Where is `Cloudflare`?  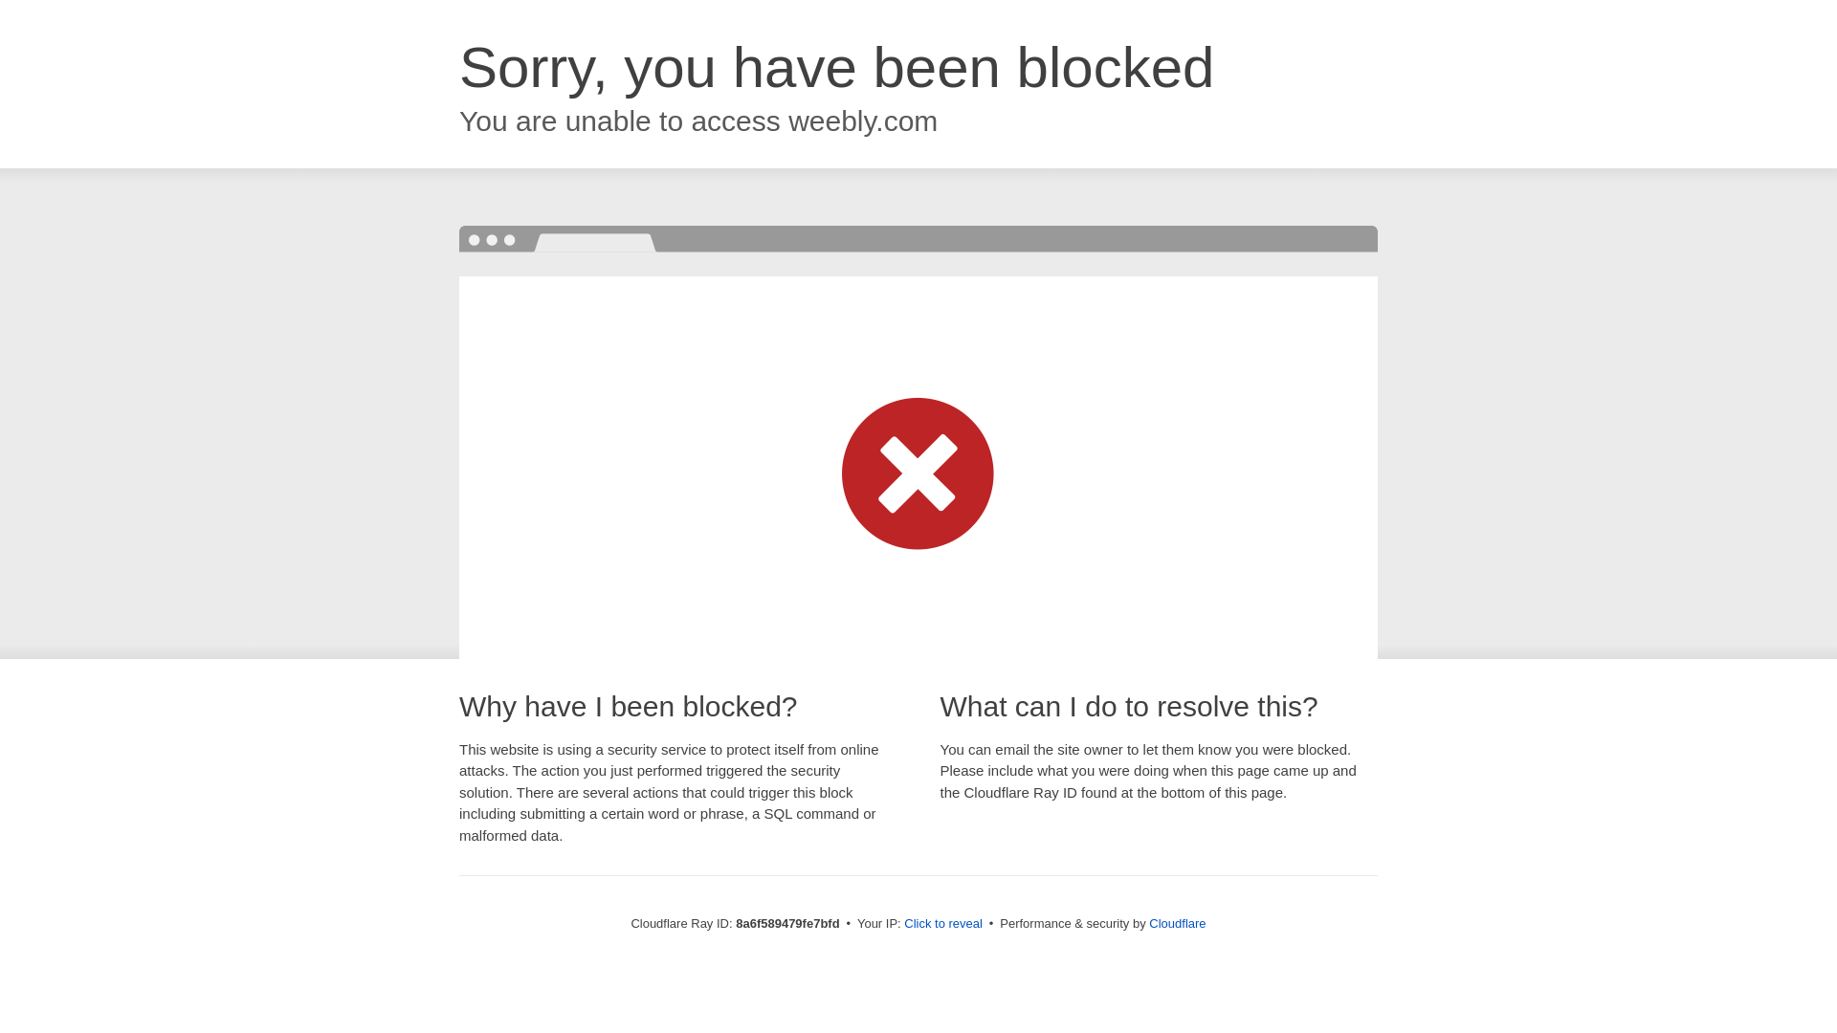 Cloudflare is located at coordinates (1177, 923).